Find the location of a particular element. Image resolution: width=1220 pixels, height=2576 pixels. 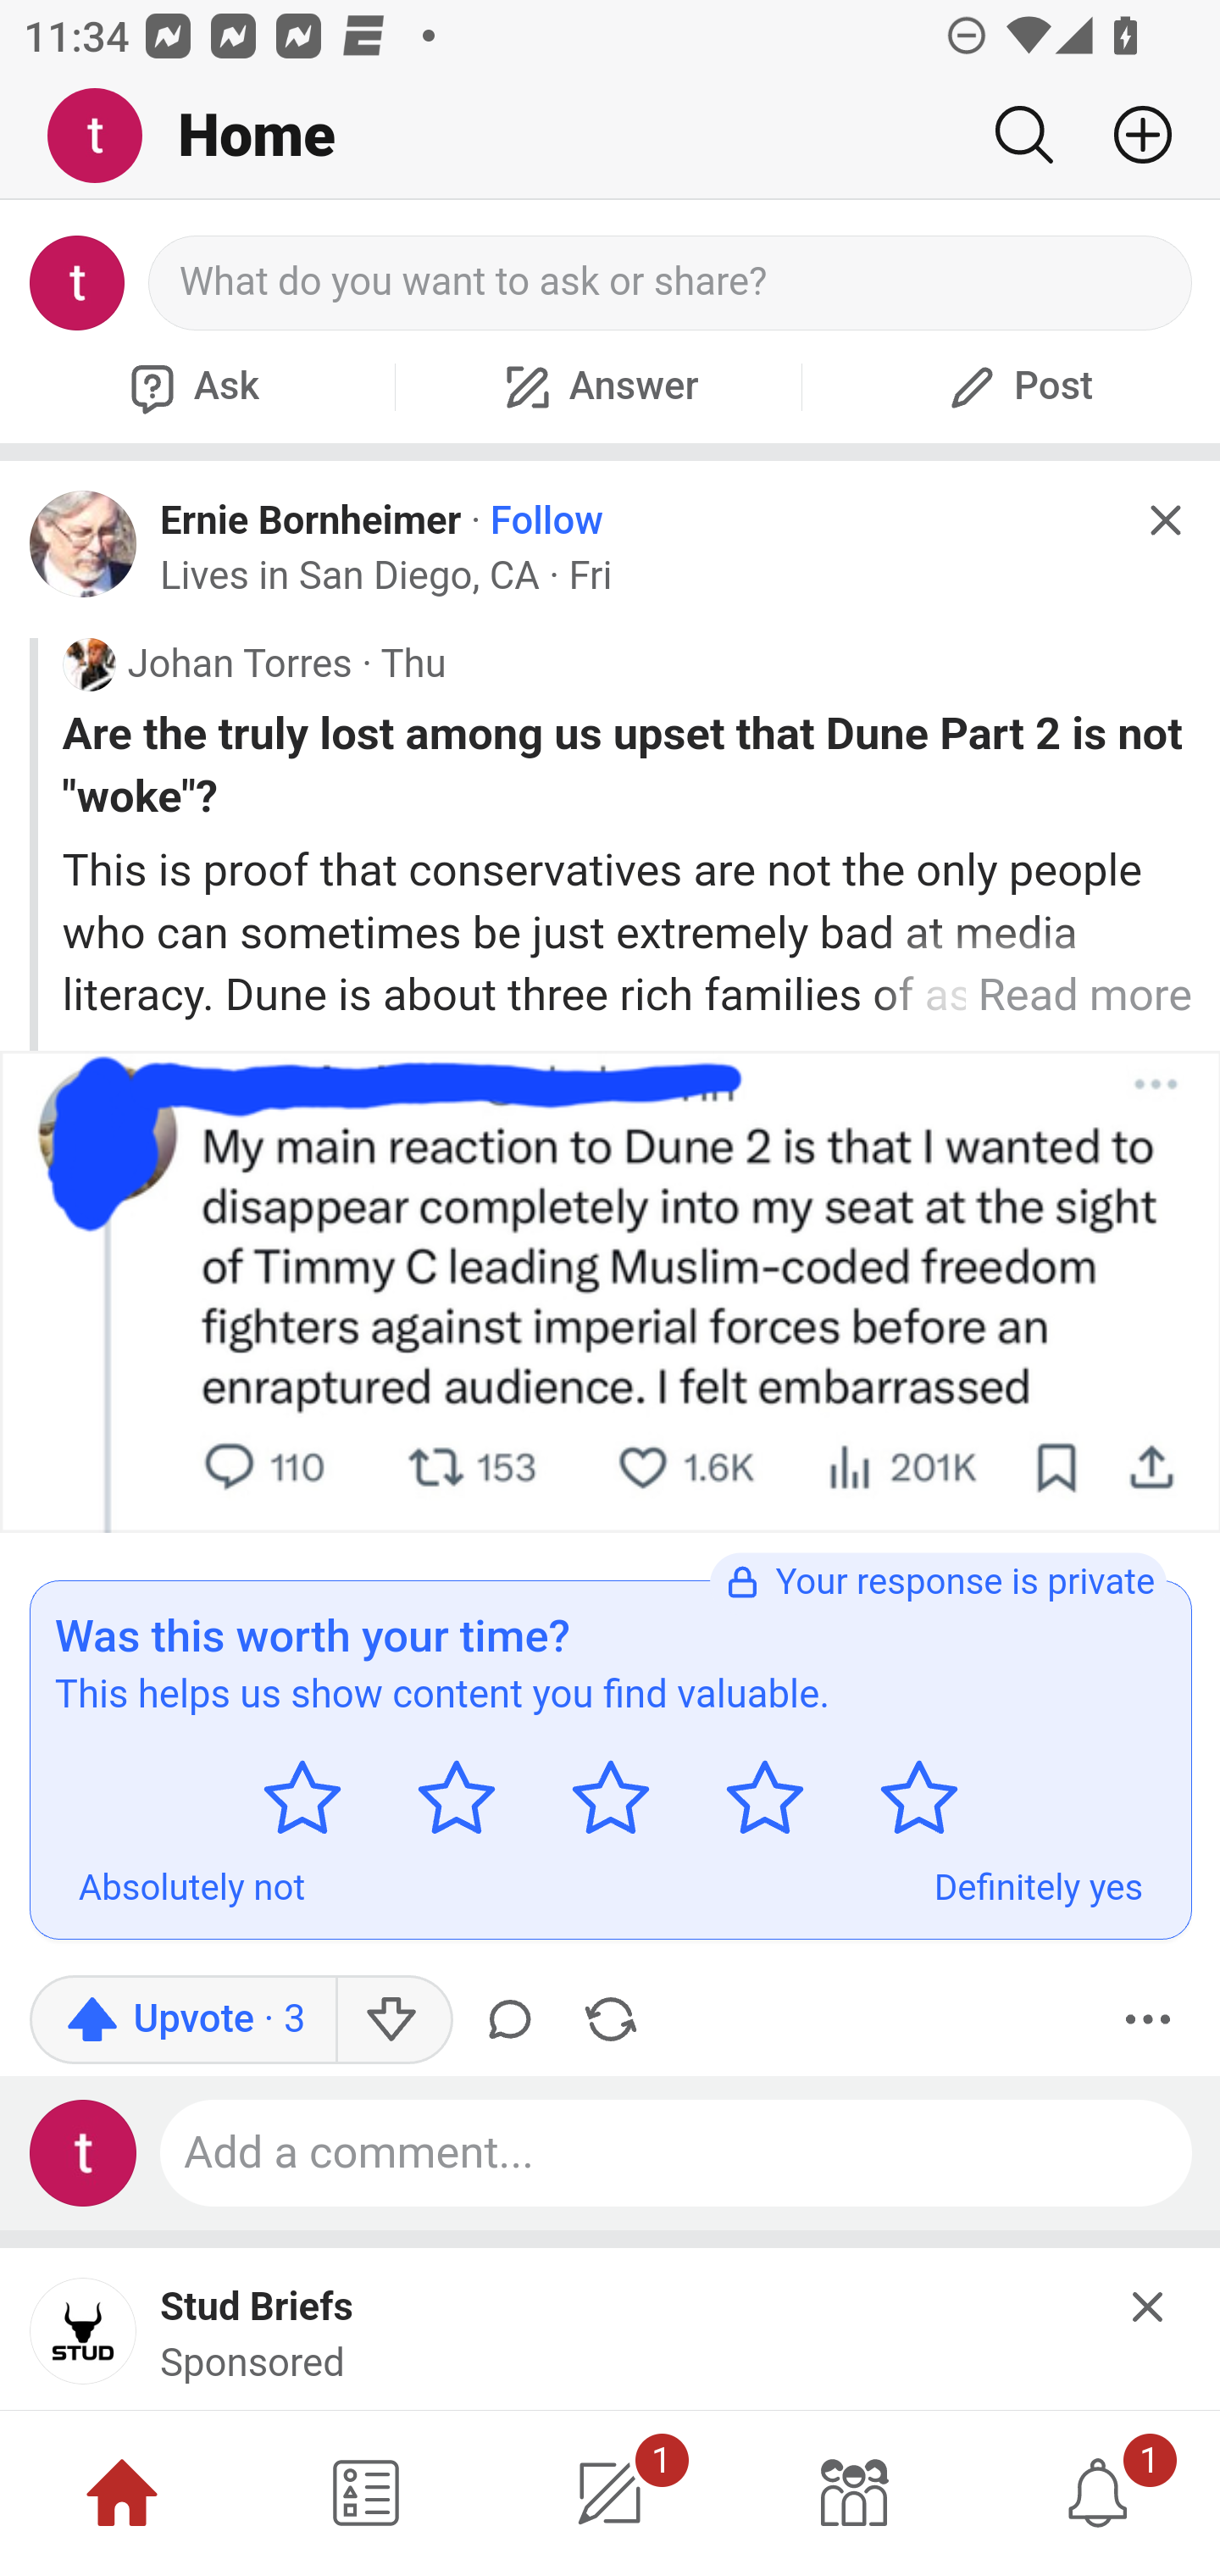

Hide is located at coordinates (1164, 520).